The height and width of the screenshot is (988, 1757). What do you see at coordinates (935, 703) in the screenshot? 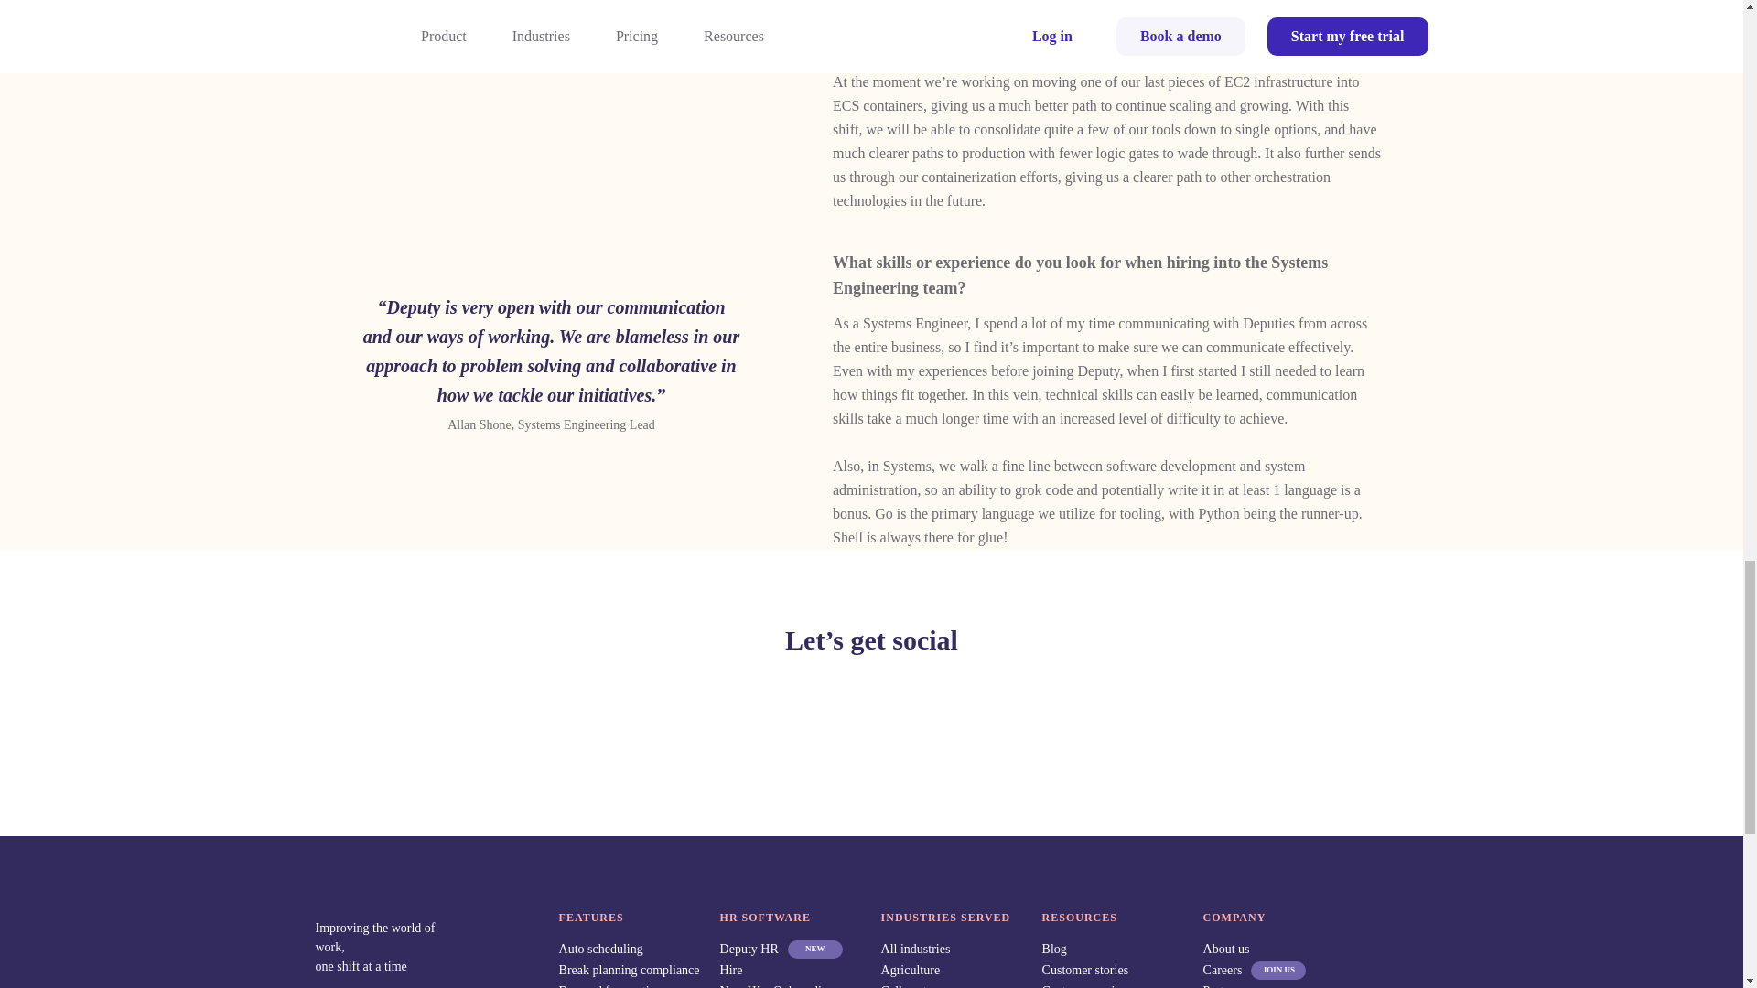
I see `Linkedin` at bounding box center [935, 703].